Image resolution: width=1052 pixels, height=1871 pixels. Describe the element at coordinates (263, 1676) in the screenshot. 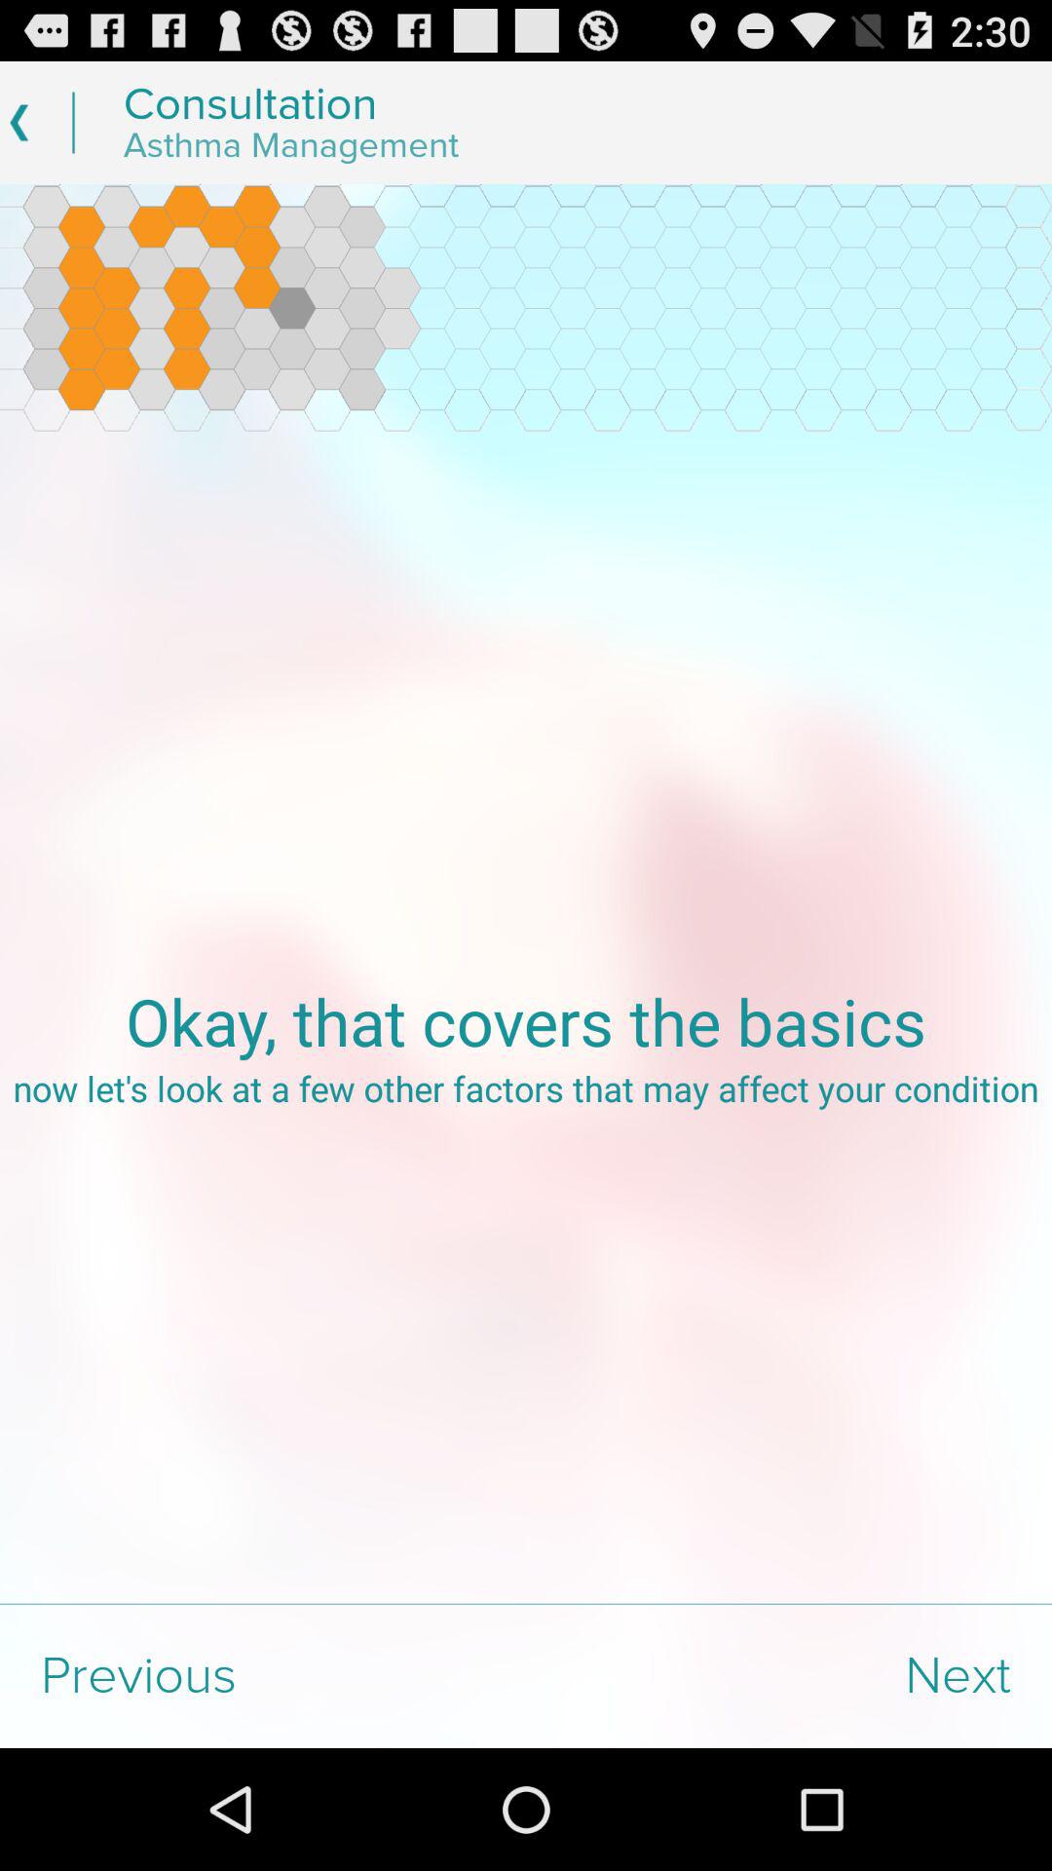

I see `swipe to previous item` at that location.